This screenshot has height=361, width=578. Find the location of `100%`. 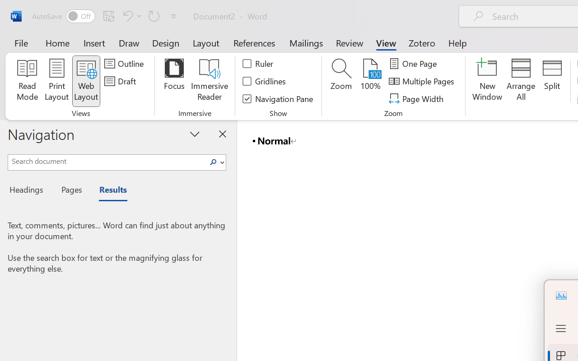

100% is located at coordinates (370, 81).